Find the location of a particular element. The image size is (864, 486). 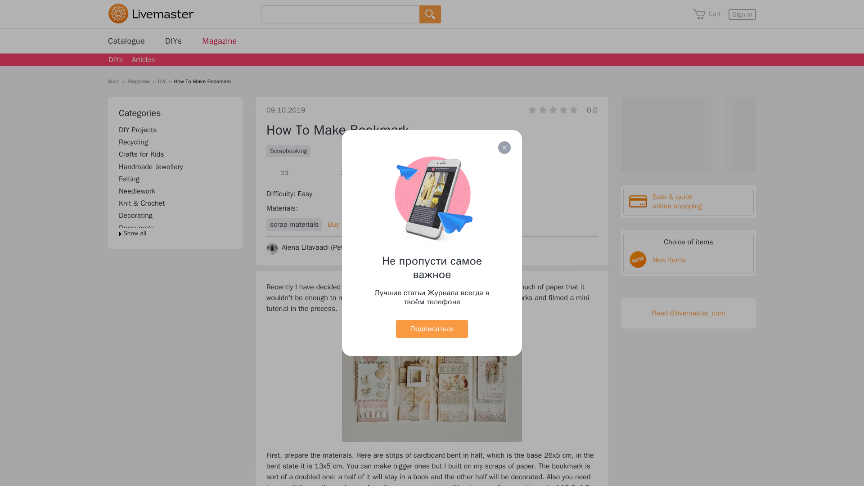

Catalogue is located at coordinates (126, 40).